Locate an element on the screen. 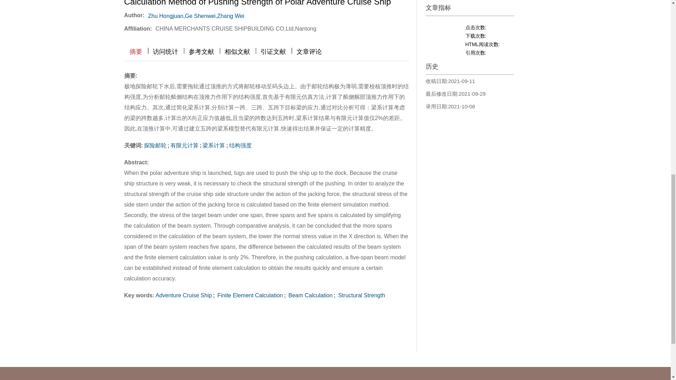  Adventure Cruise Ship is located at coordinates (184, 295).